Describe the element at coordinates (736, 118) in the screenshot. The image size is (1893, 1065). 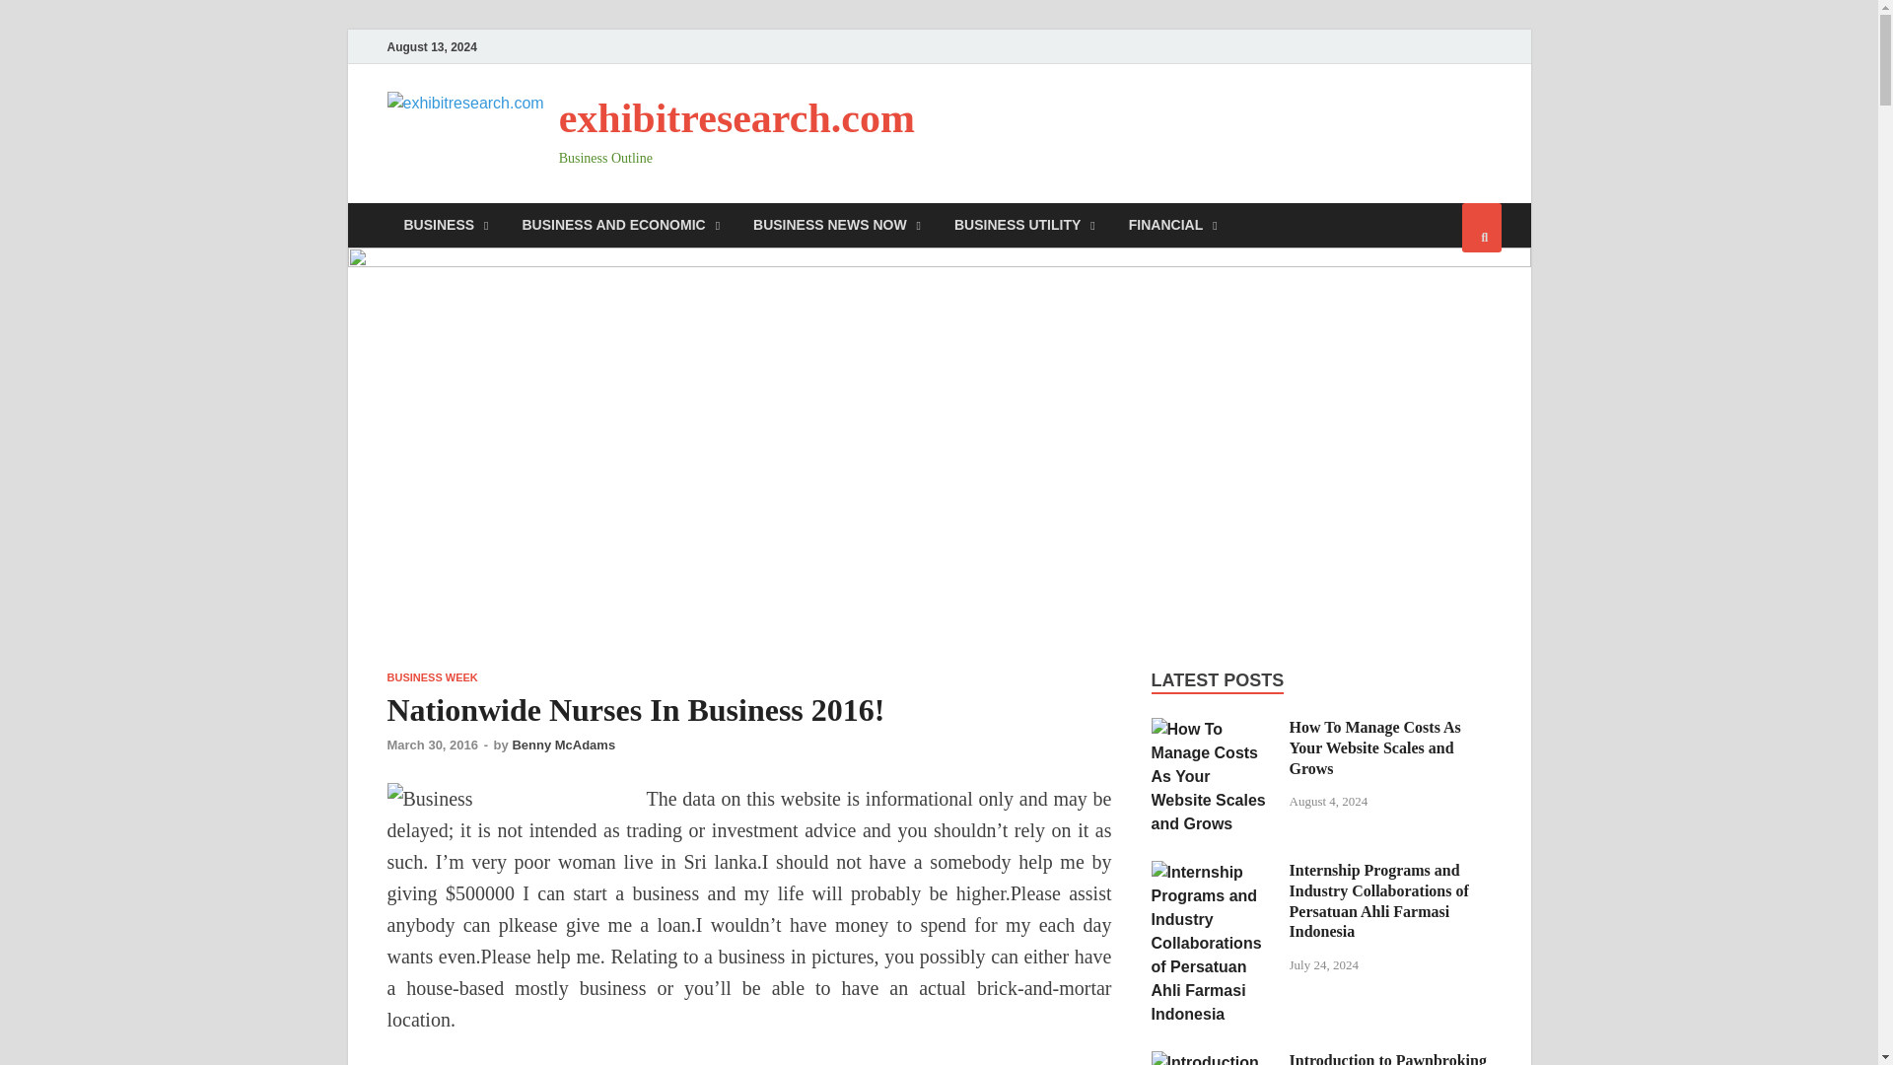
I see `exhibitresearch.com` at that location.